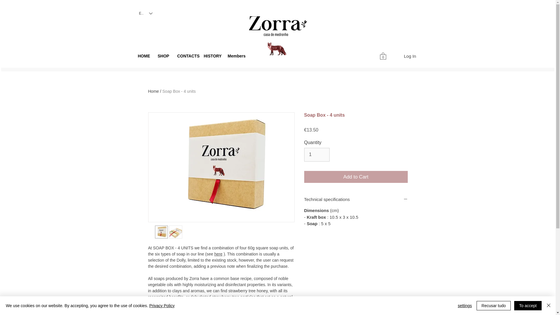 The width and height of the screenshot is (560, 315). What do you see at coordinates (410, 56) in the screenshot?
I see `Log In` at bounding box center [410, 56].